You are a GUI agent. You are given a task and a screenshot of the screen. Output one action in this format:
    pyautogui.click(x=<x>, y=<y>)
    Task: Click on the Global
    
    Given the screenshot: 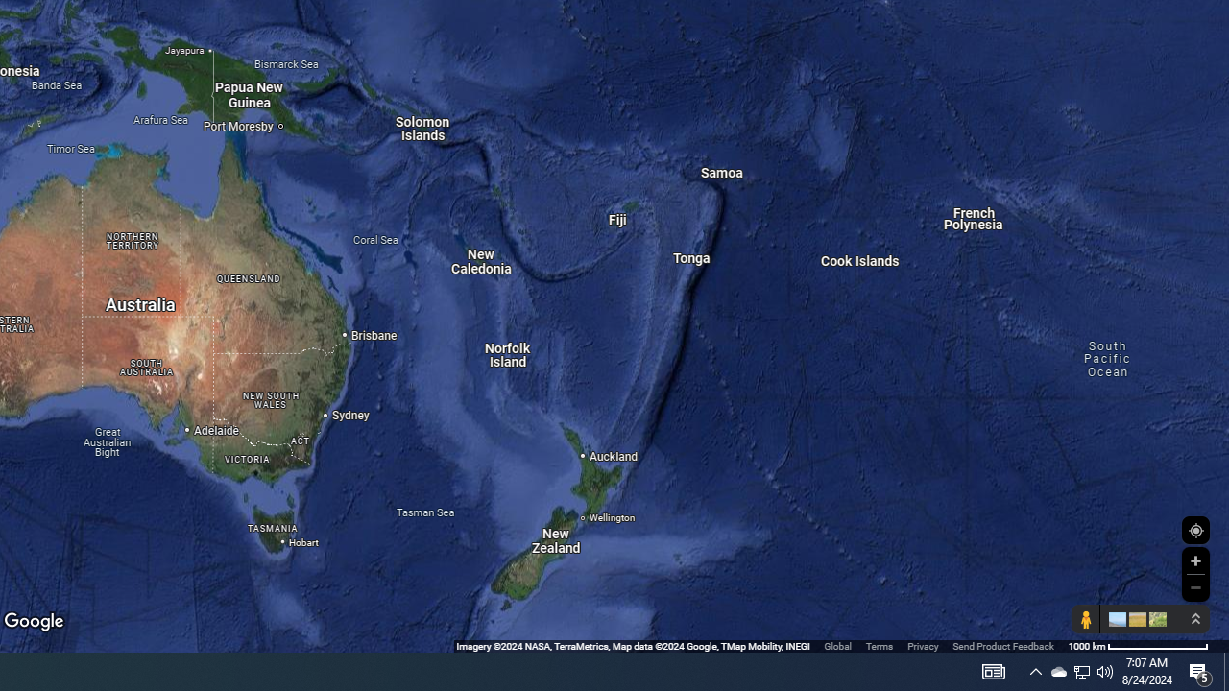 What is the action you would take?
    pyautogui.click(x=837, y=645)
    